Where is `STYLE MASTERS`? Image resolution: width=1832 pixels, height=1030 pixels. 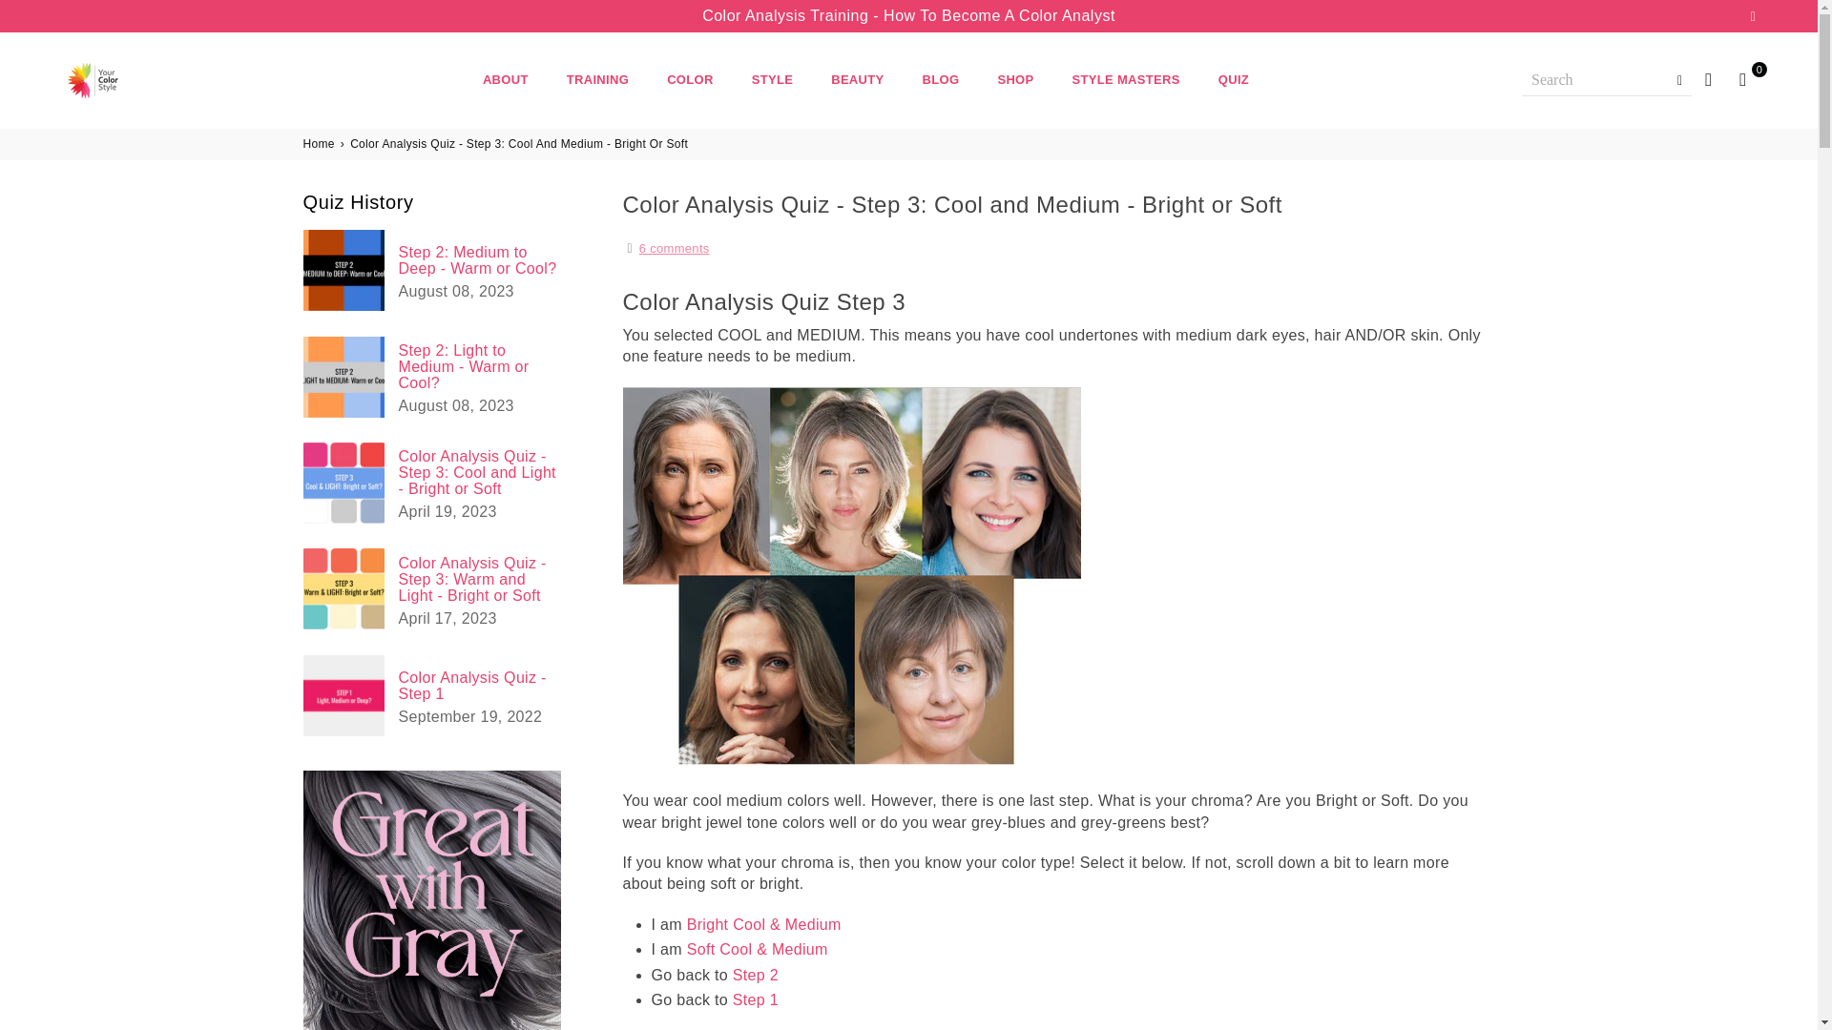
STYLE MASTERS is located at coordinates (1126, 79).